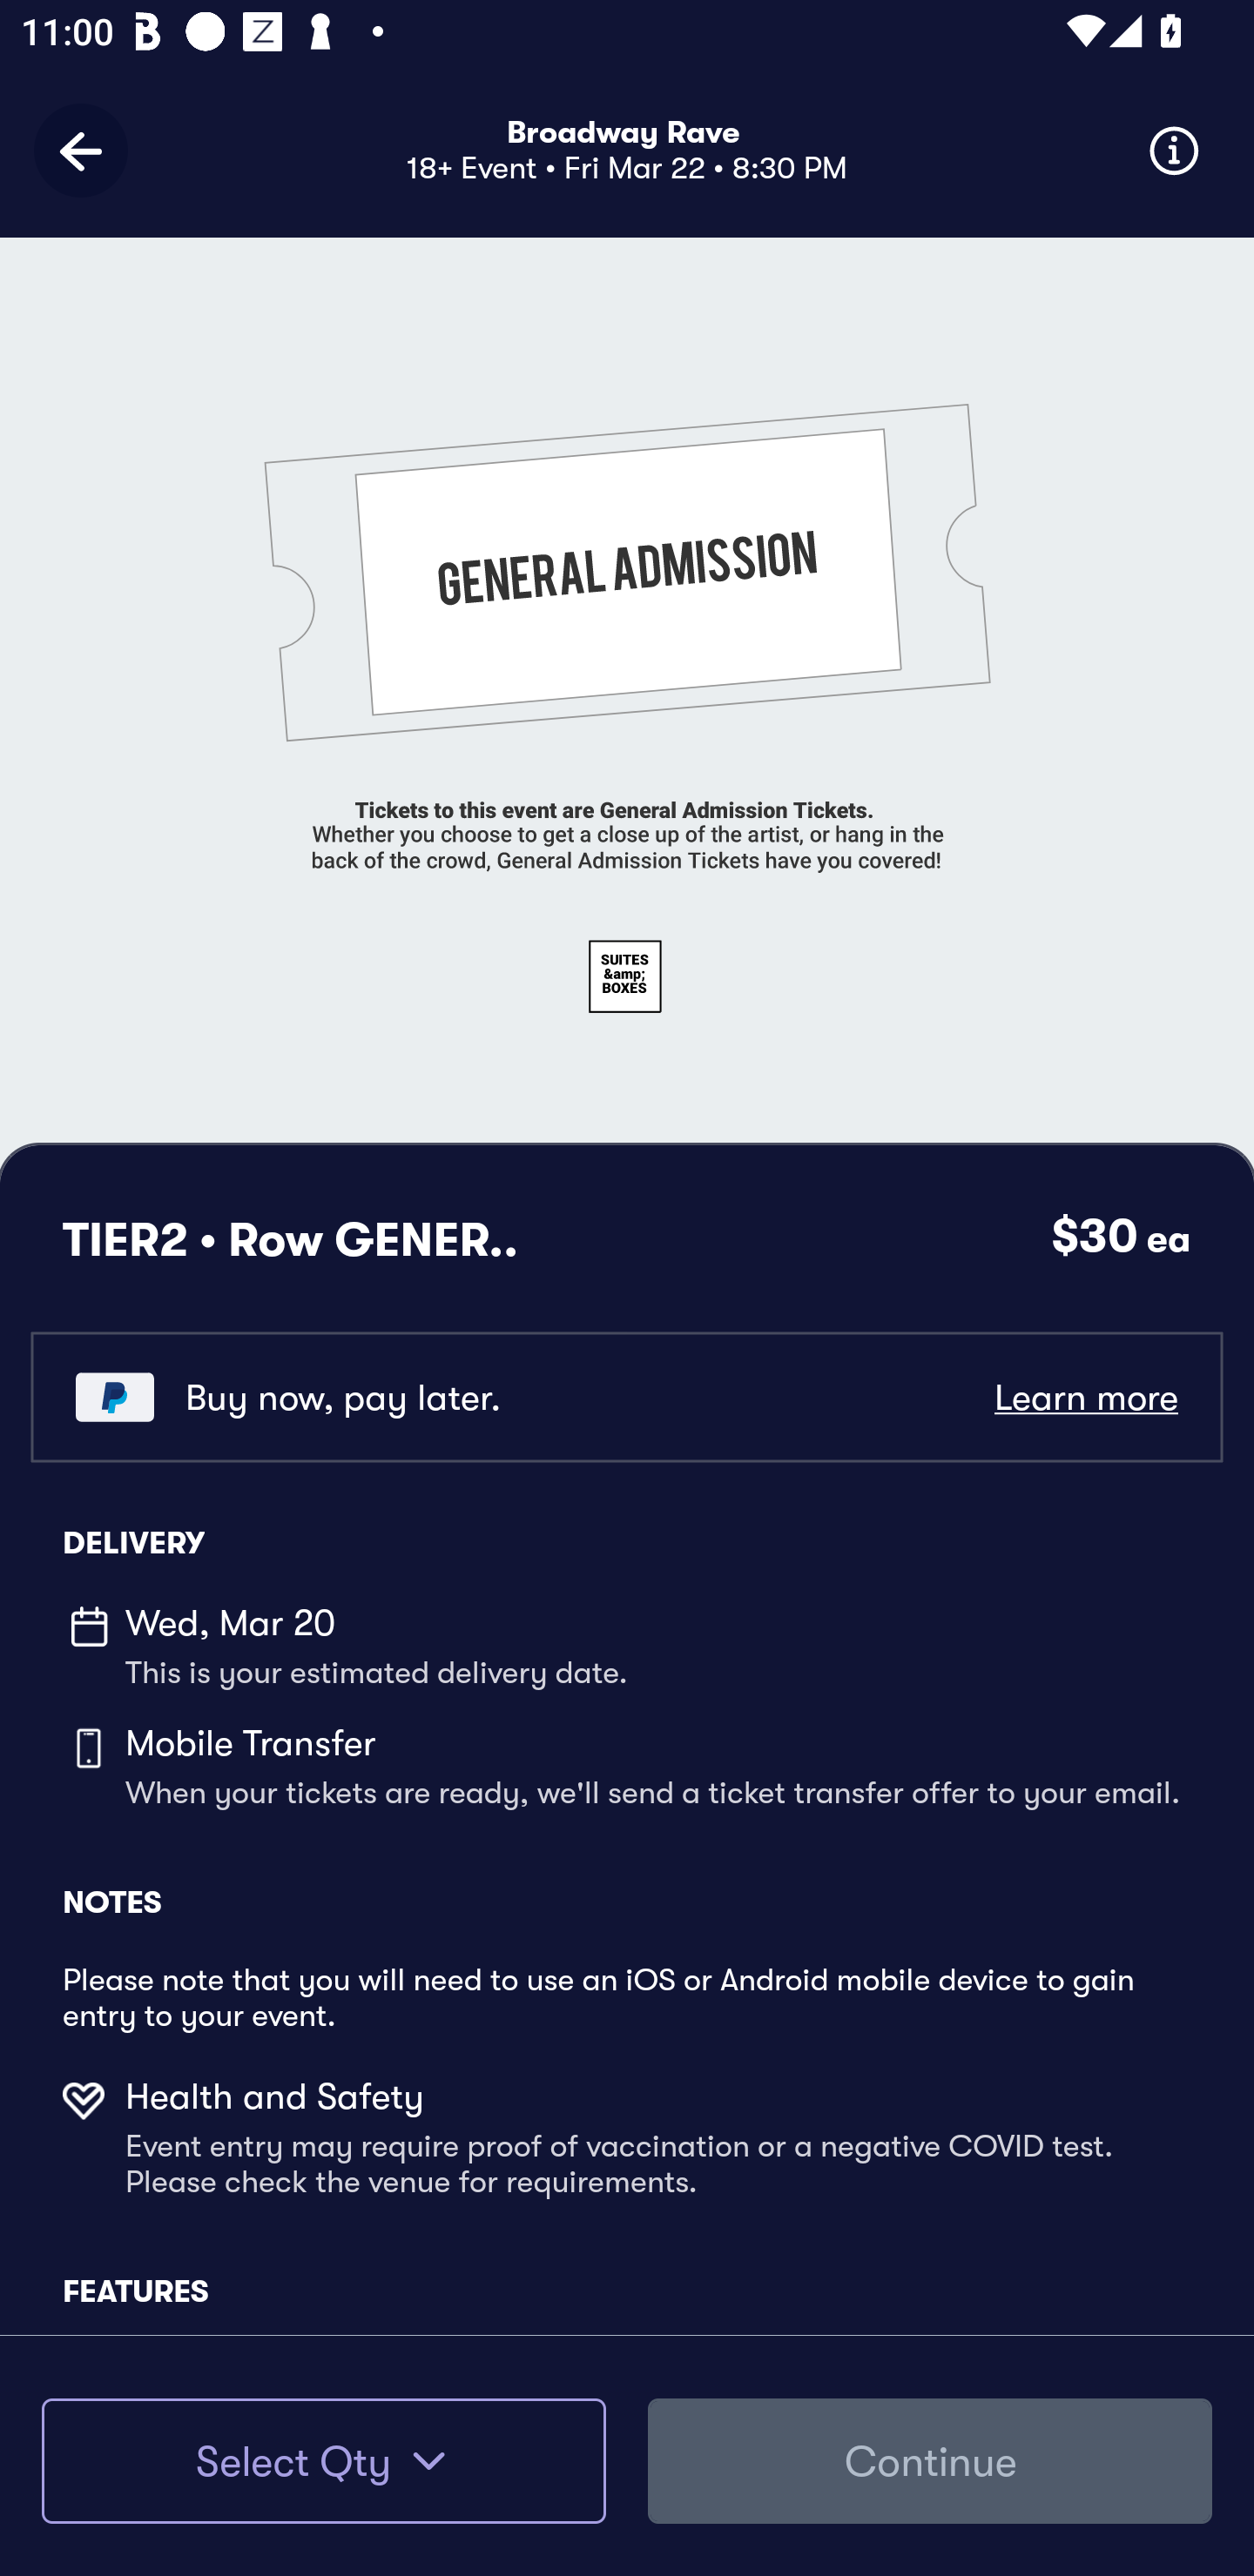 This screenshot has height=2576, width=1254. Describe the element at coordinates (1085, 1397) in the screenshot. I see `Learn more` at that location.